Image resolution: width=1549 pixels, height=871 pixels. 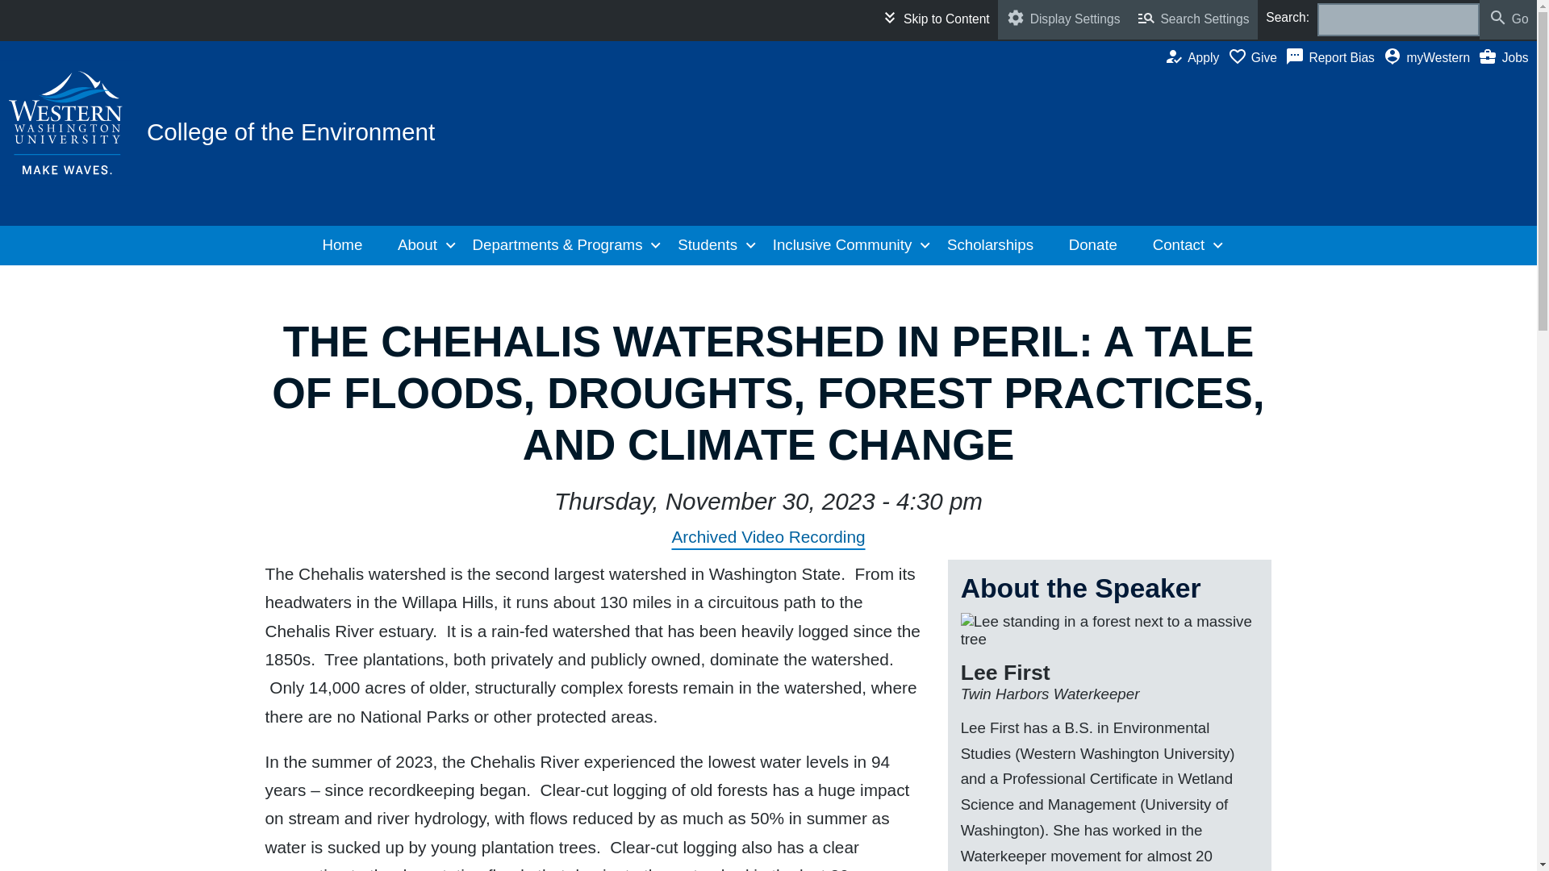 What do you see at coordinates (66, 132) in the screenshot?
I see `Apply` at bounding box center [66, 132].